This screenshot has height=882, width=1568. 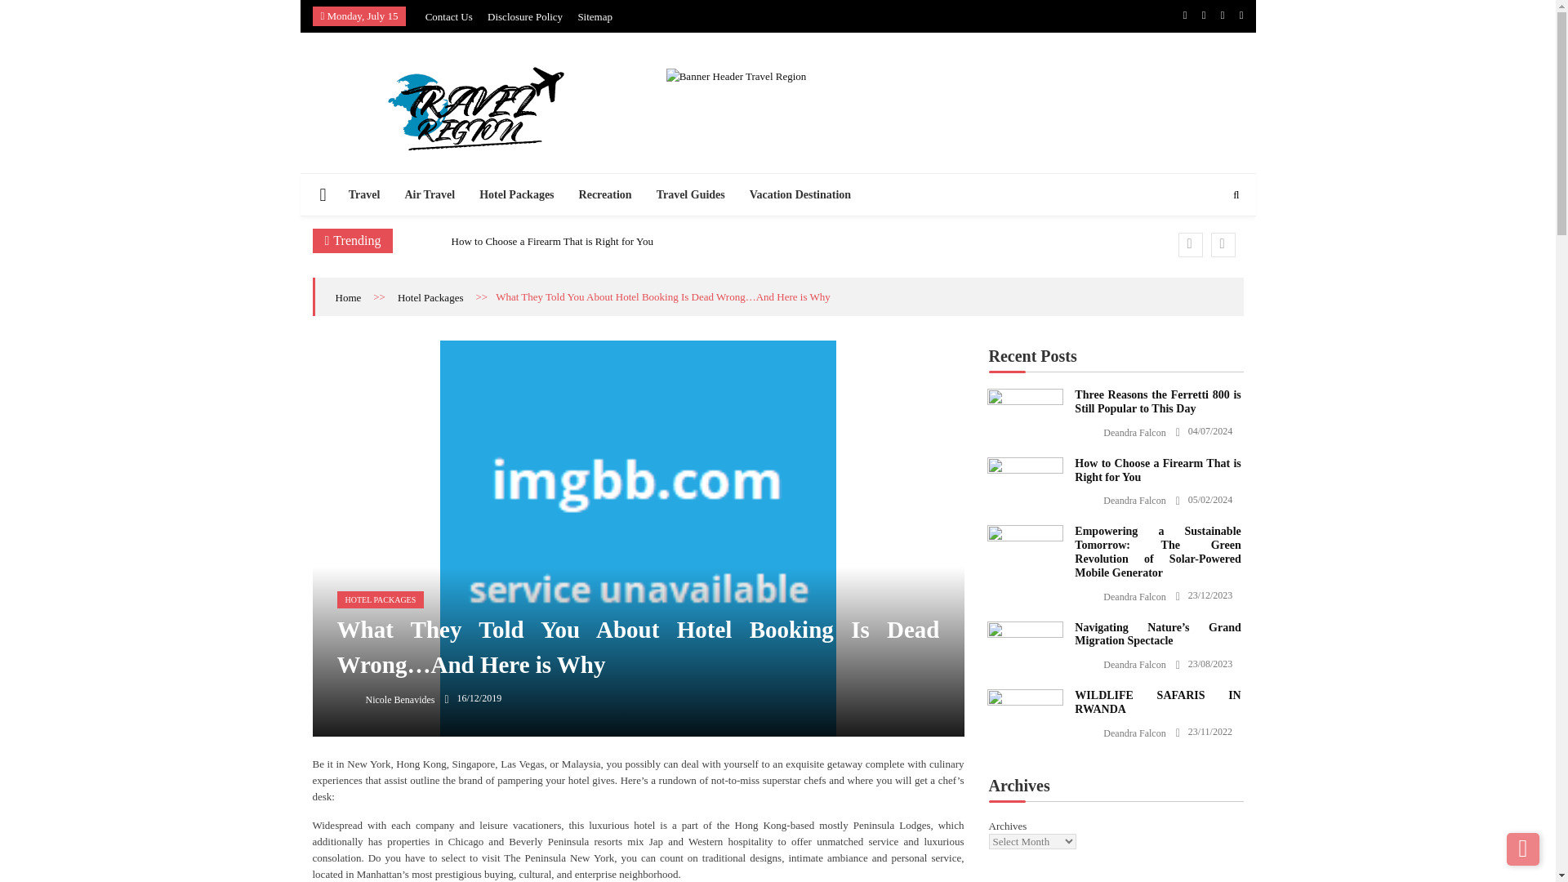 I want to click on Three Reasons the Ferretti 800 is Still Popular to This Day, so click(x=1024, y=399).